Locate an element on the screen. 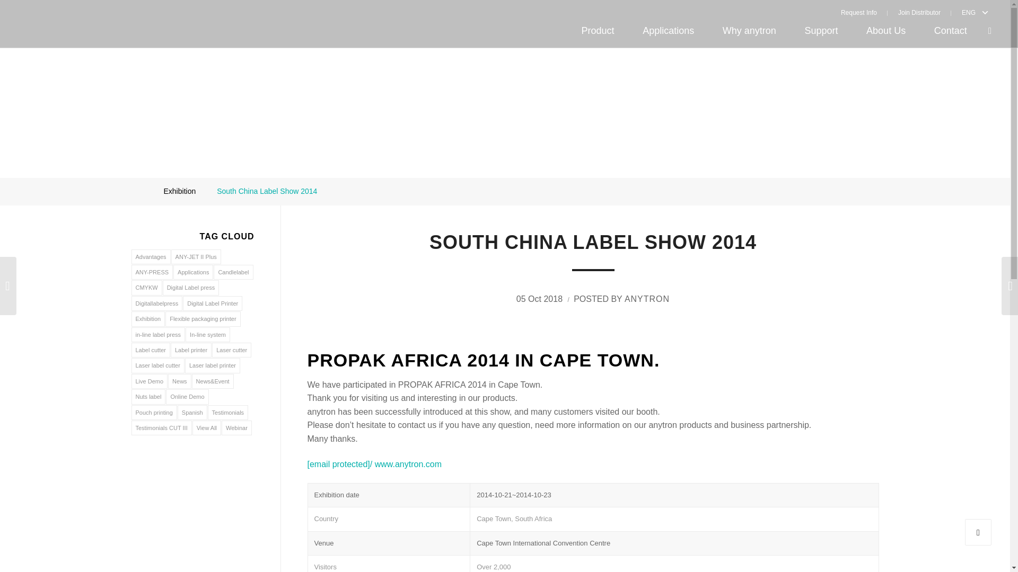 This screenshot has width=1018, height=572. Product is located at coordinates (598, 31).